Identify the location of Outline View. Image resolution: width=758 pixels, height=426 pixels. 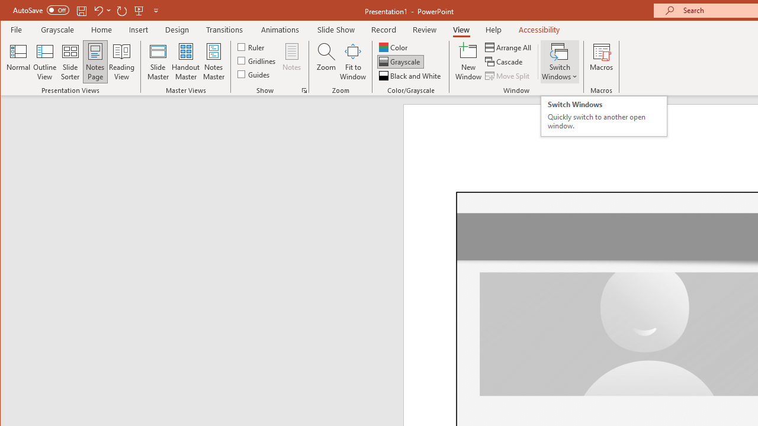
(45, 62).